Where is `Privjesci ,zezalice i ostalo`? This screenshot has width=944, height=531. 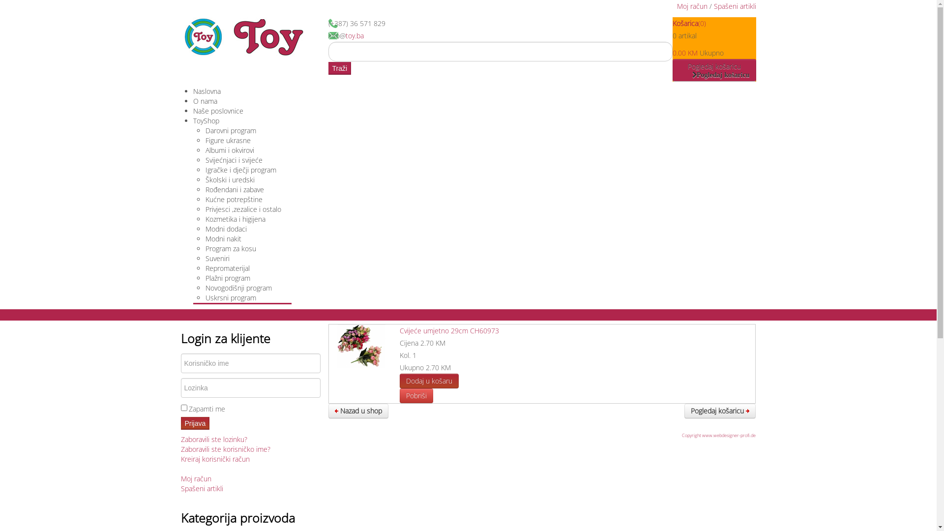
Privjesci ,zezalice i ostalo is located at coordinates (243, 209).